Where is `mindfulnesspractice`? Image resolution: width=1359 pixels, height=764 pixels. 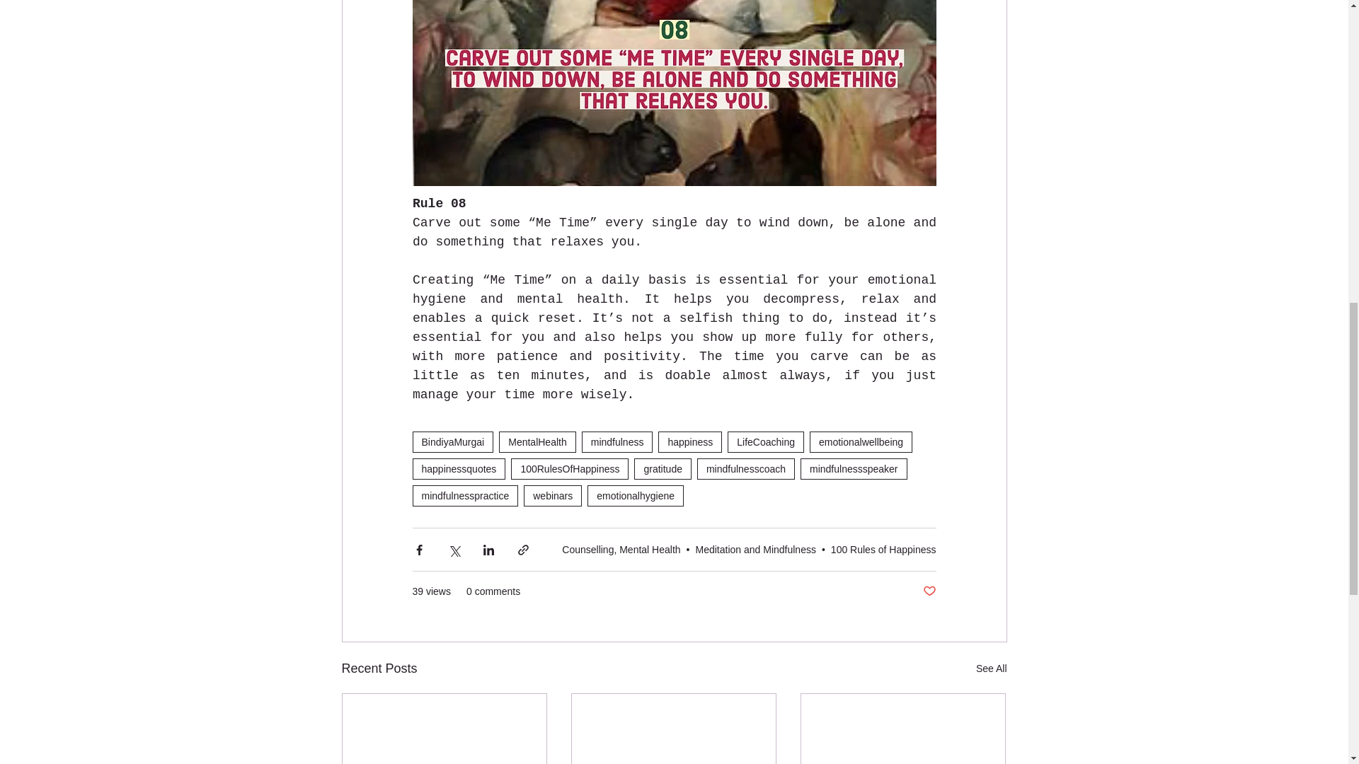 mindfulnesspractice is located at coordinates (464, 495).